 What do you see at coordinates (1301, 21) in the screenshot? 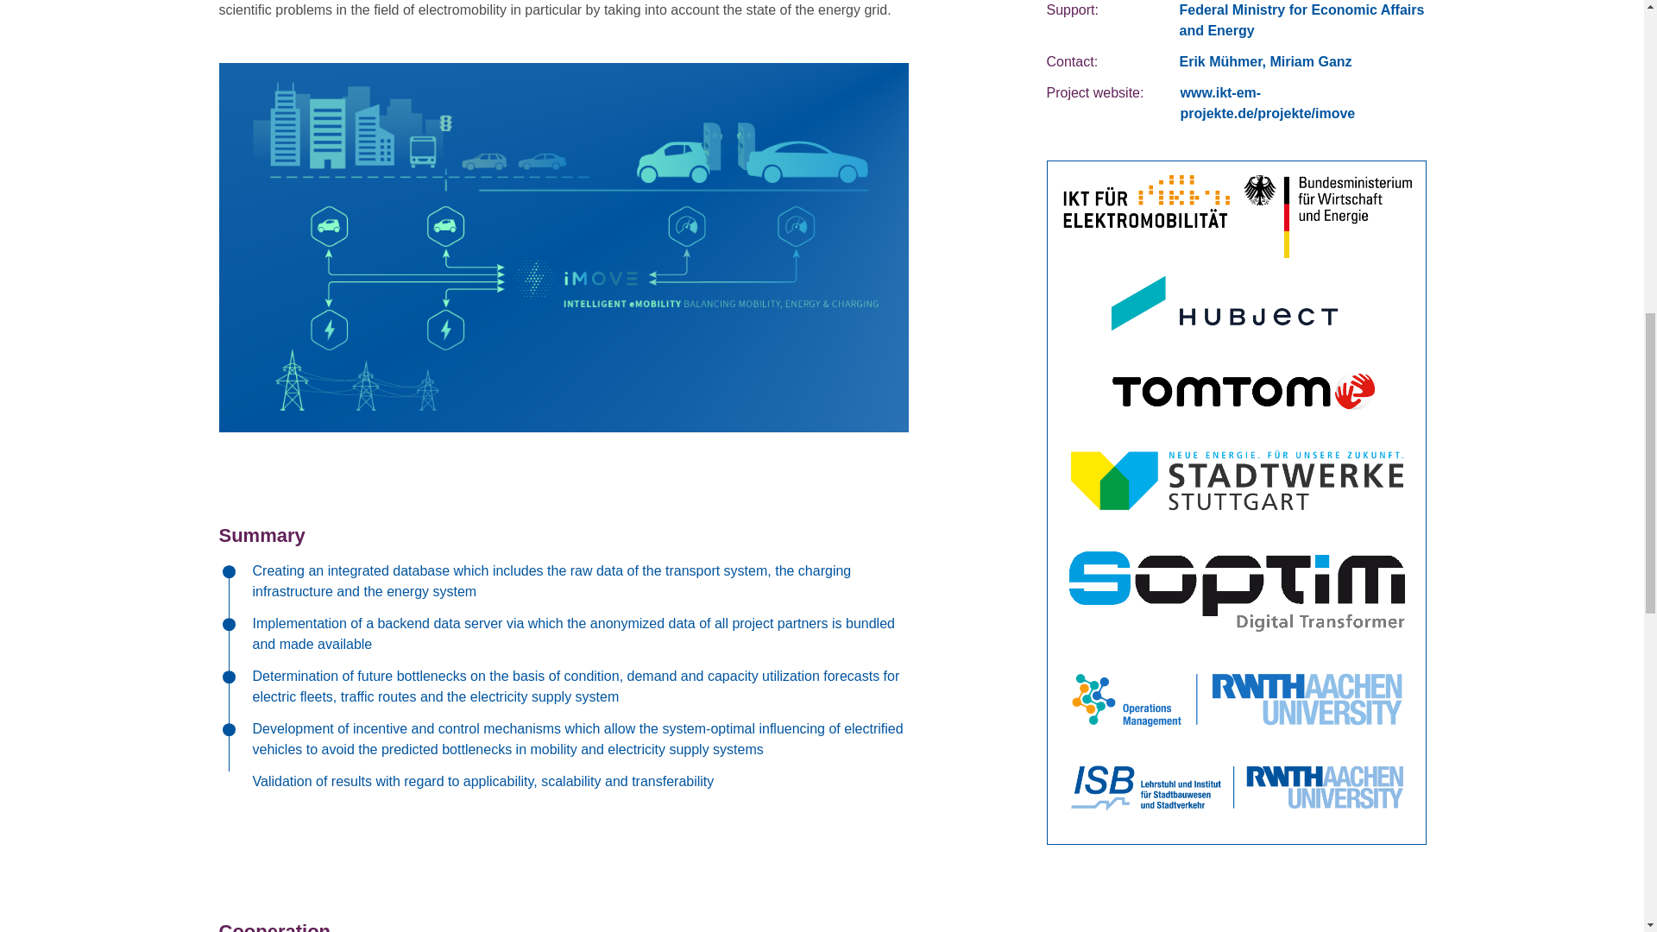
I see `Federal Ministry for Economic Affairs and Energy` at bounding box center [1301, 21].